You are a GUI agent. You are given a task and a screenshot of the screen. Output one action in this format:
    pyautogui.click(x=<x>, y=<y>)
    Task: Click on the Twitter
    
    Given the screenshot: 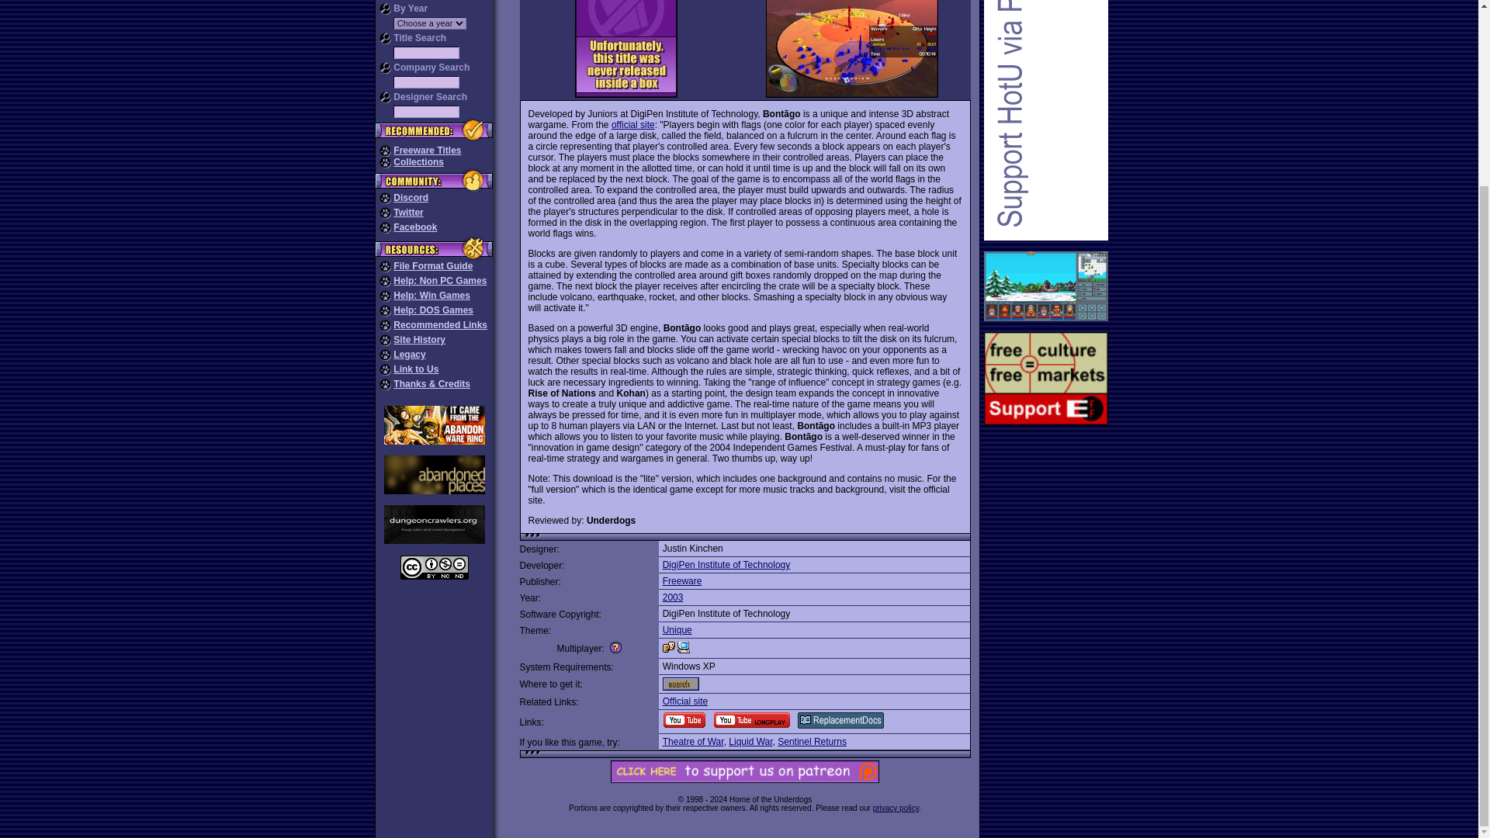 What is the action you would take?
    pyautogui.click(x=408, y=212)
    